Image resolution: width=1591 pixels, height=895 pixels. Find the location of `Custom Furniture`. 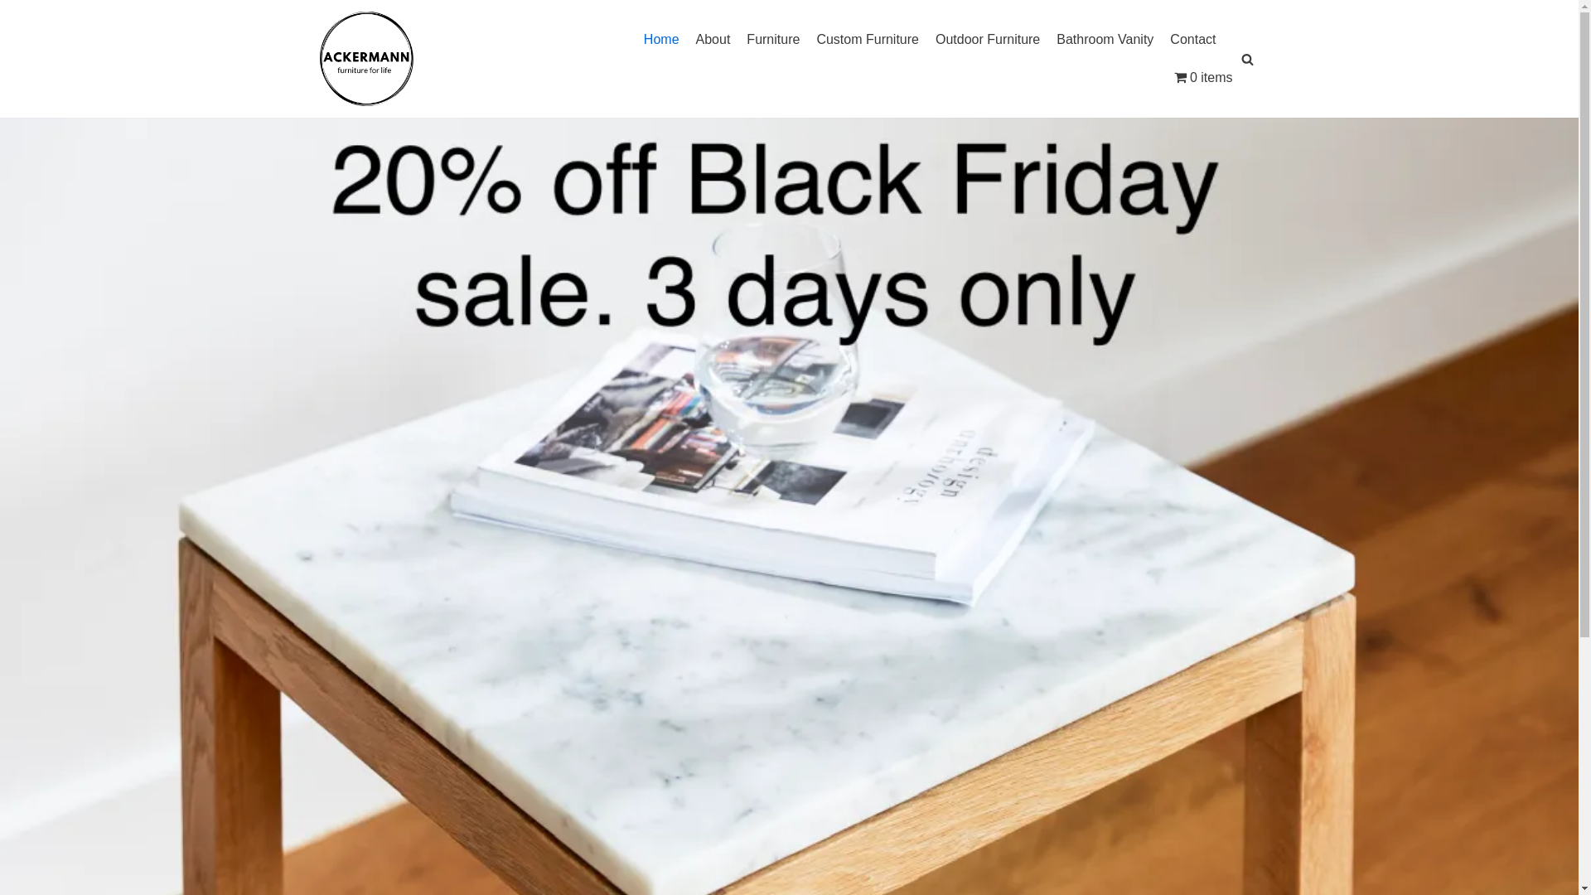

Custom Furniture is located at coordinates (868, 40).